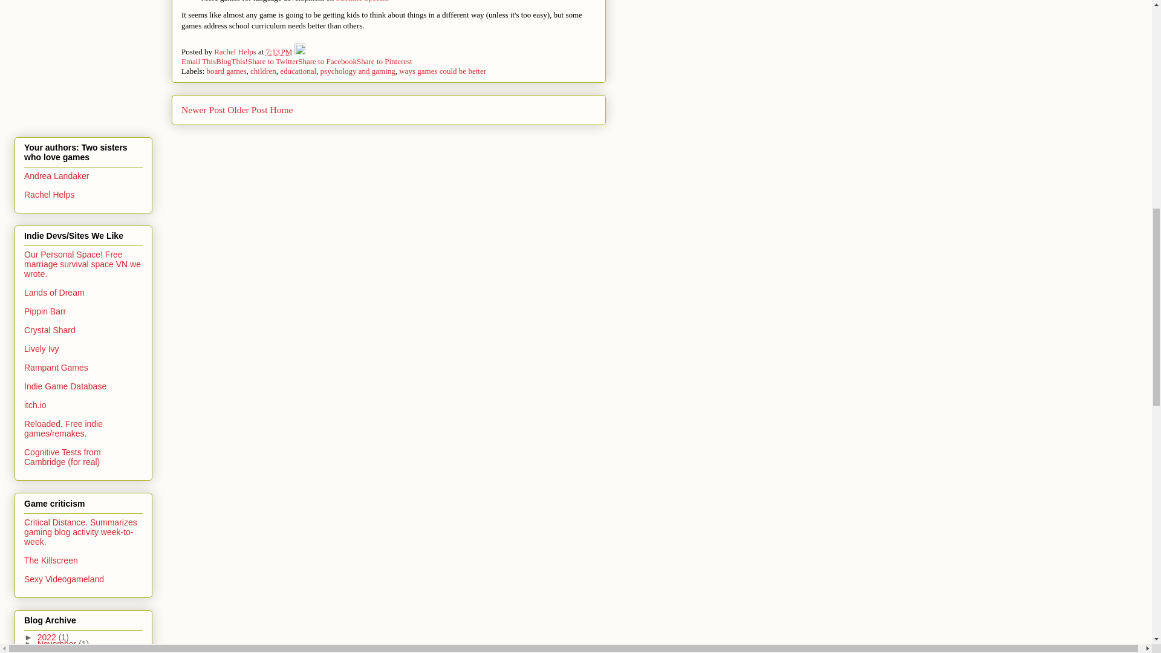 The height and width of the screenshot is (653, 1161). Describe the element at coordinates (279, 51) in the screenshot. I see `permanent link` at that location.